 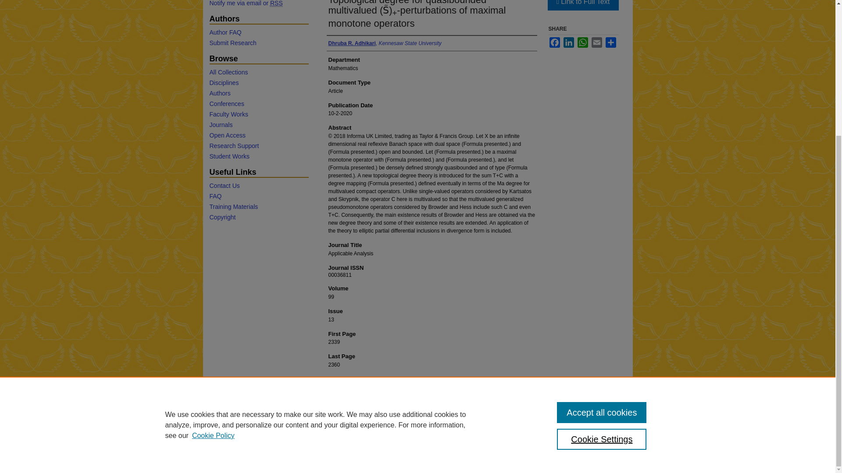 I want to click on Conferences, so click(x=259, y=103).